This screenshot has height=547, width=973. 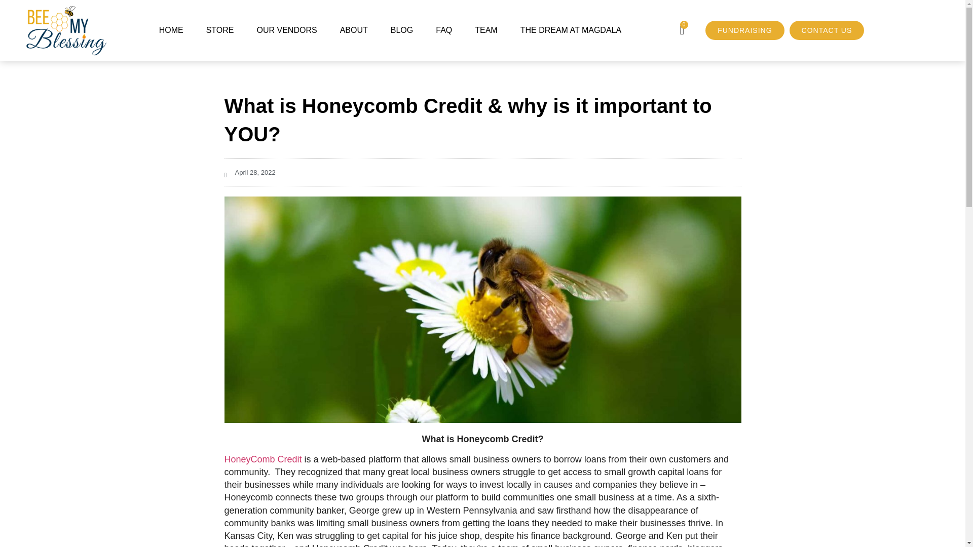 What do you see at coordinates (571, 2) in the screenshot?
I see `THE DREAM AT MAGDALA` at bounding box center [571, 2].